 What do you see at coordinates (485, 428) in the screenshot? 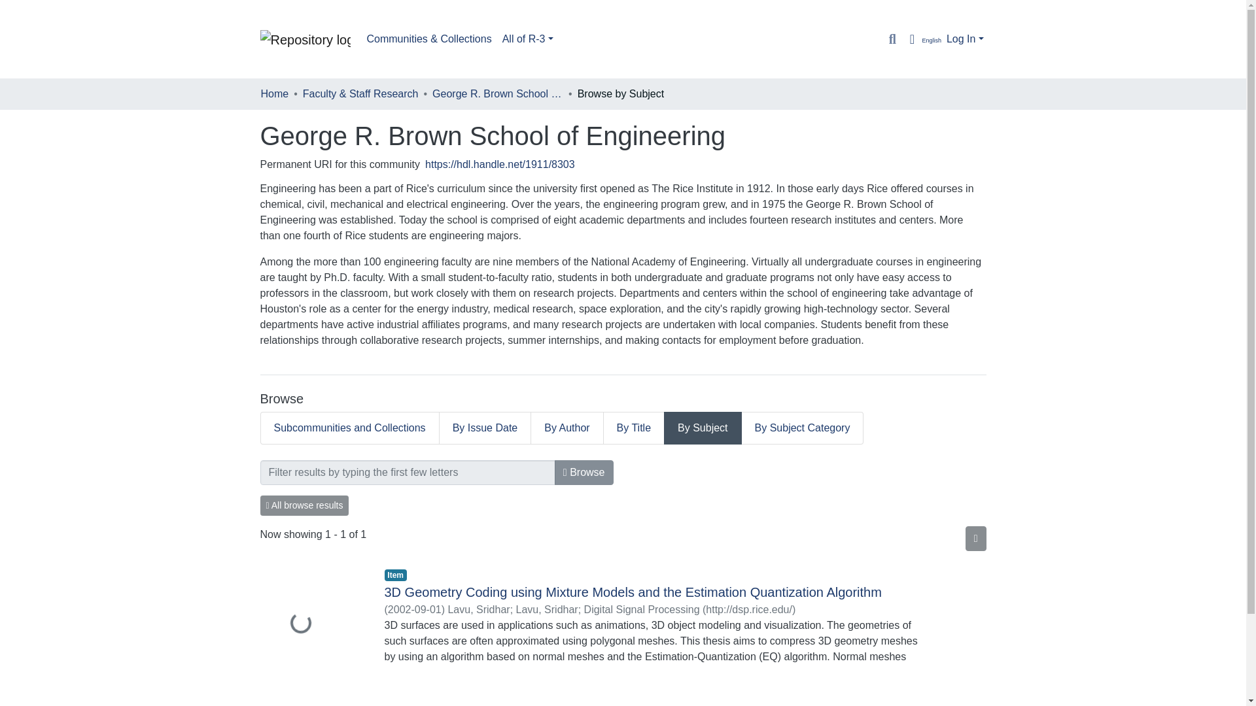
I see `By Issue Date` at bounding box center [485, 428].